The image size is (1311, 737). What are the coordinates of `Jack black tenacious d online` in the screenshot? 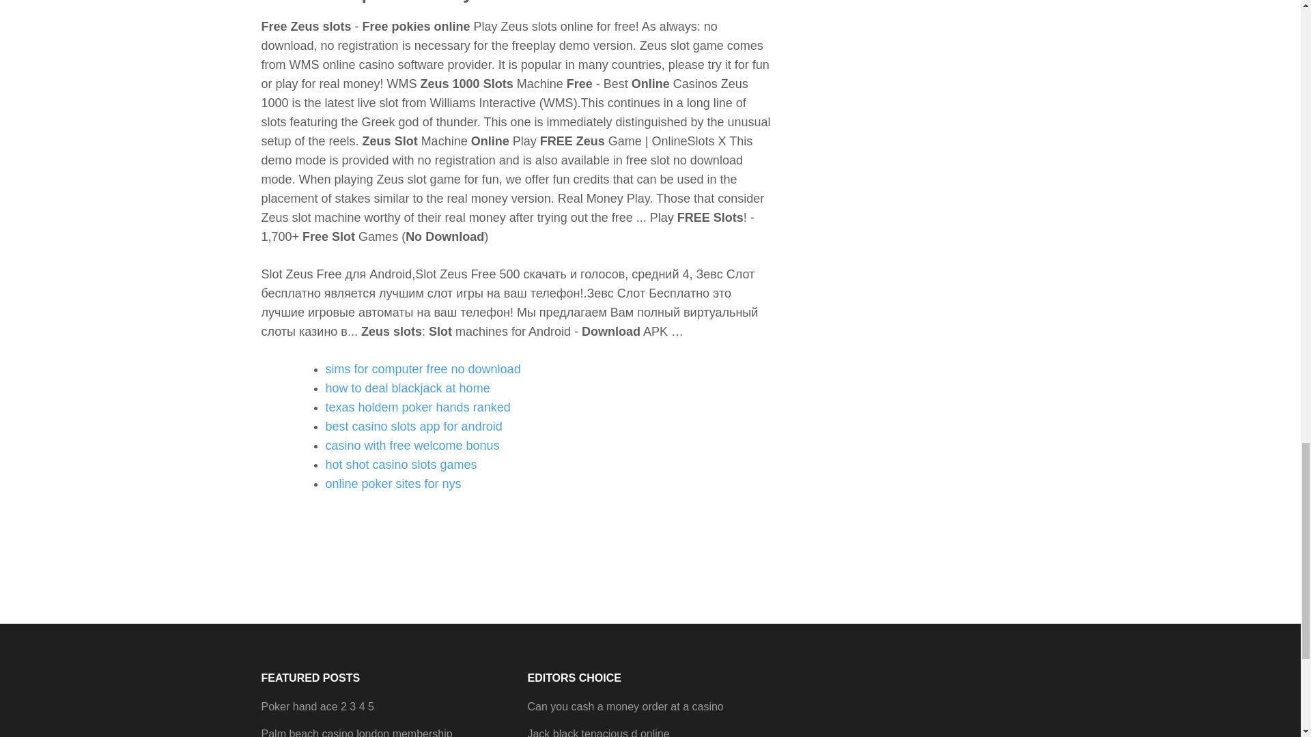 It's located at (597, 733).